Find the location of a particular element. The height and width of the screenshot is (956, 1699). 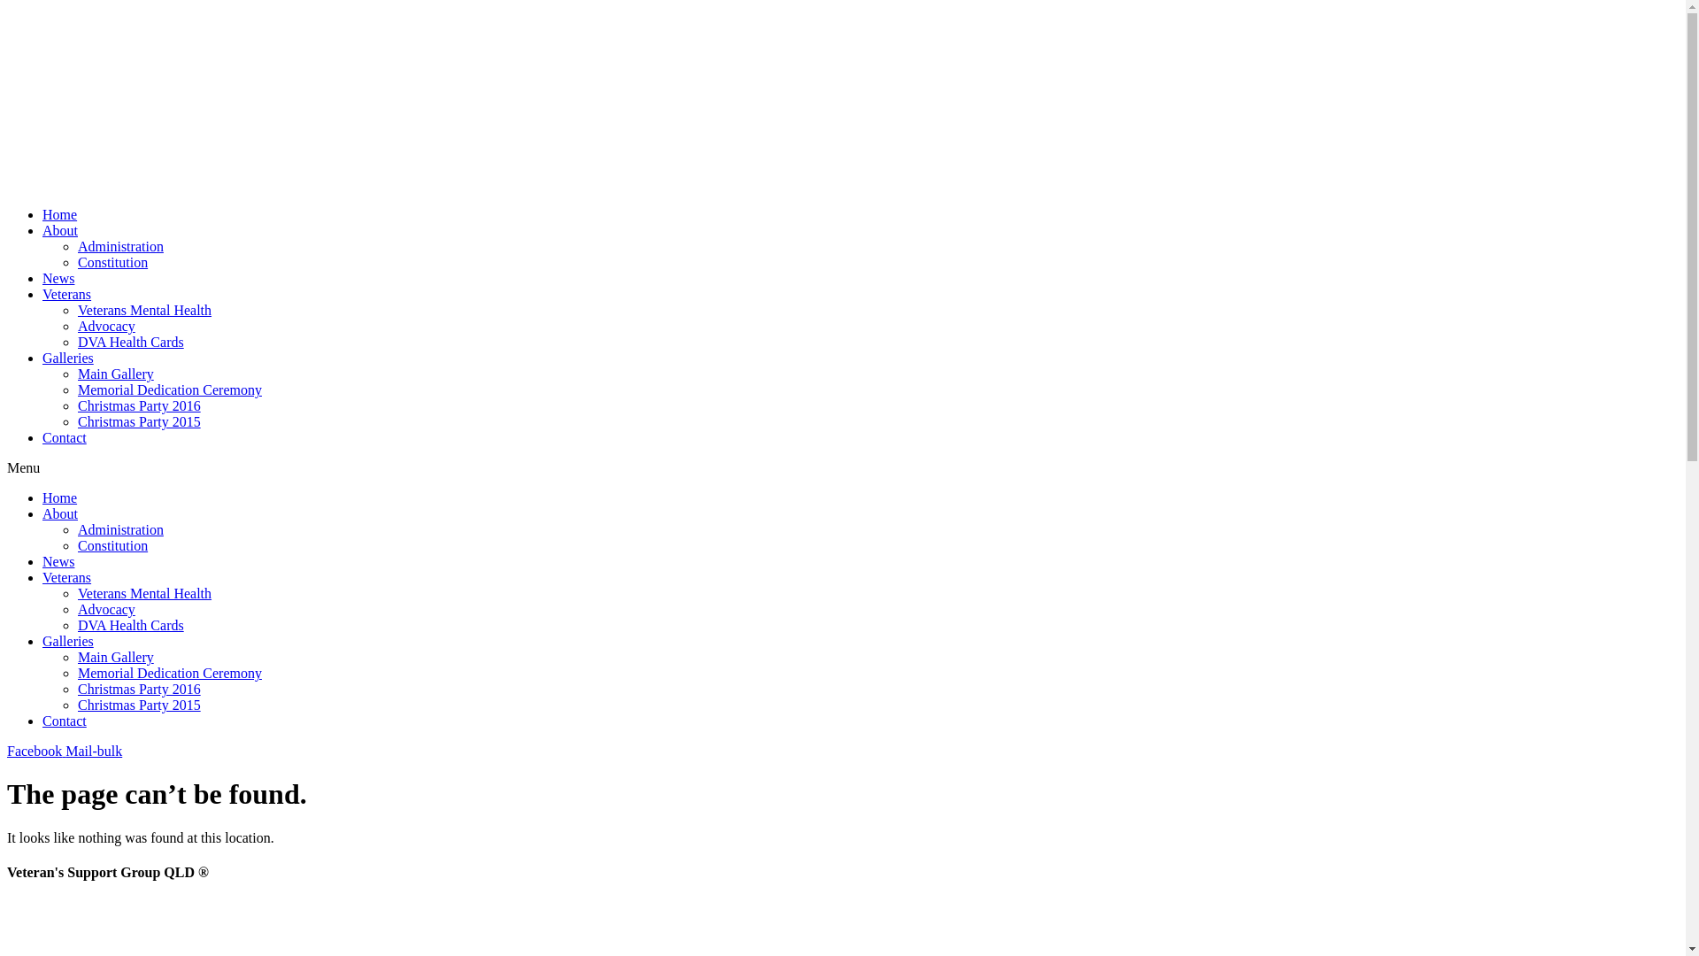

Veterans Mental Health is located at coordinates (145, 593).